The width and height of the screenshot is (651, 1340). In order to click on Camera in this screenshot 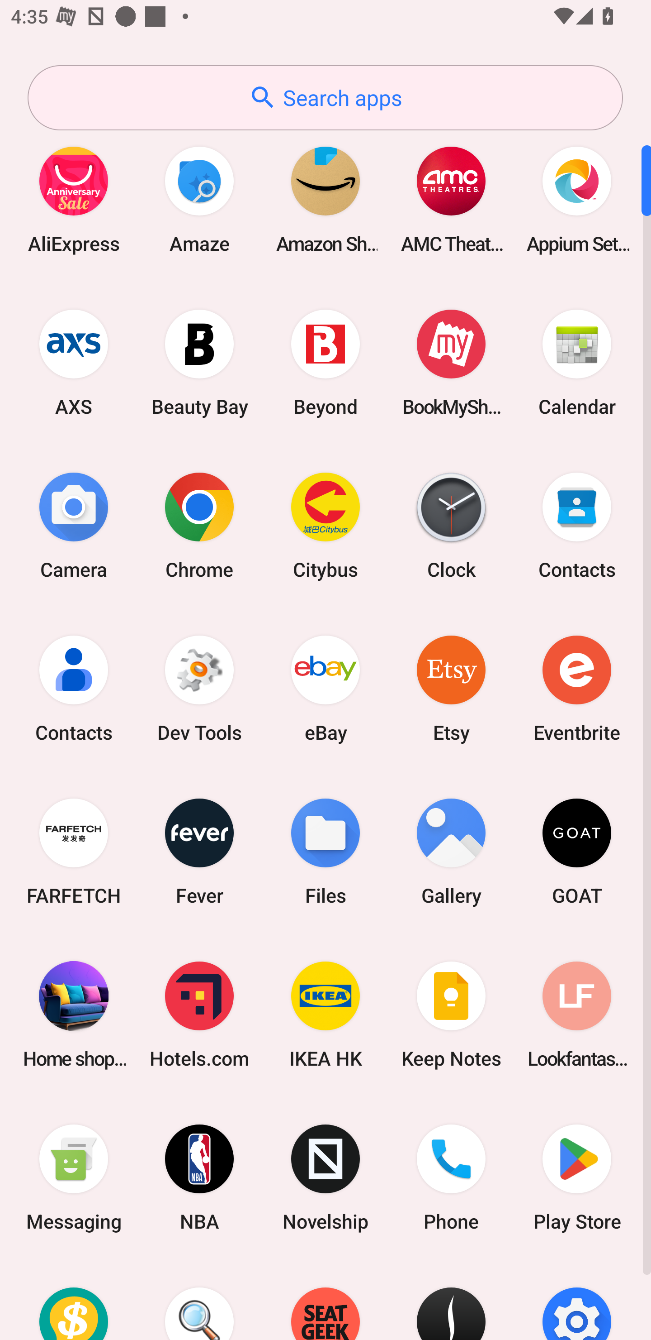, I will do `click(74, 525)`.